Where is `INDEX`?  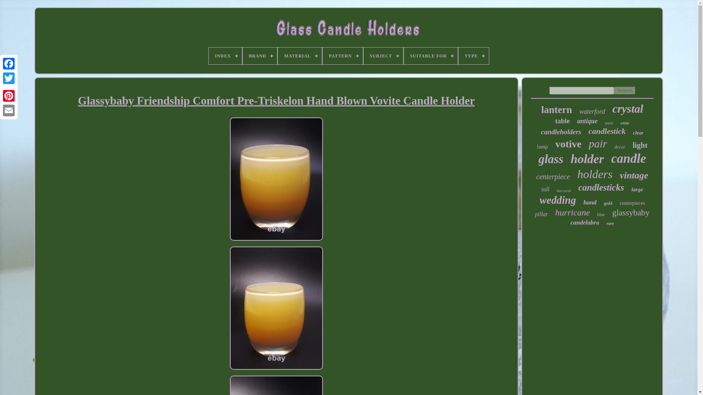 INDEX is located at coordinates (225, 56).